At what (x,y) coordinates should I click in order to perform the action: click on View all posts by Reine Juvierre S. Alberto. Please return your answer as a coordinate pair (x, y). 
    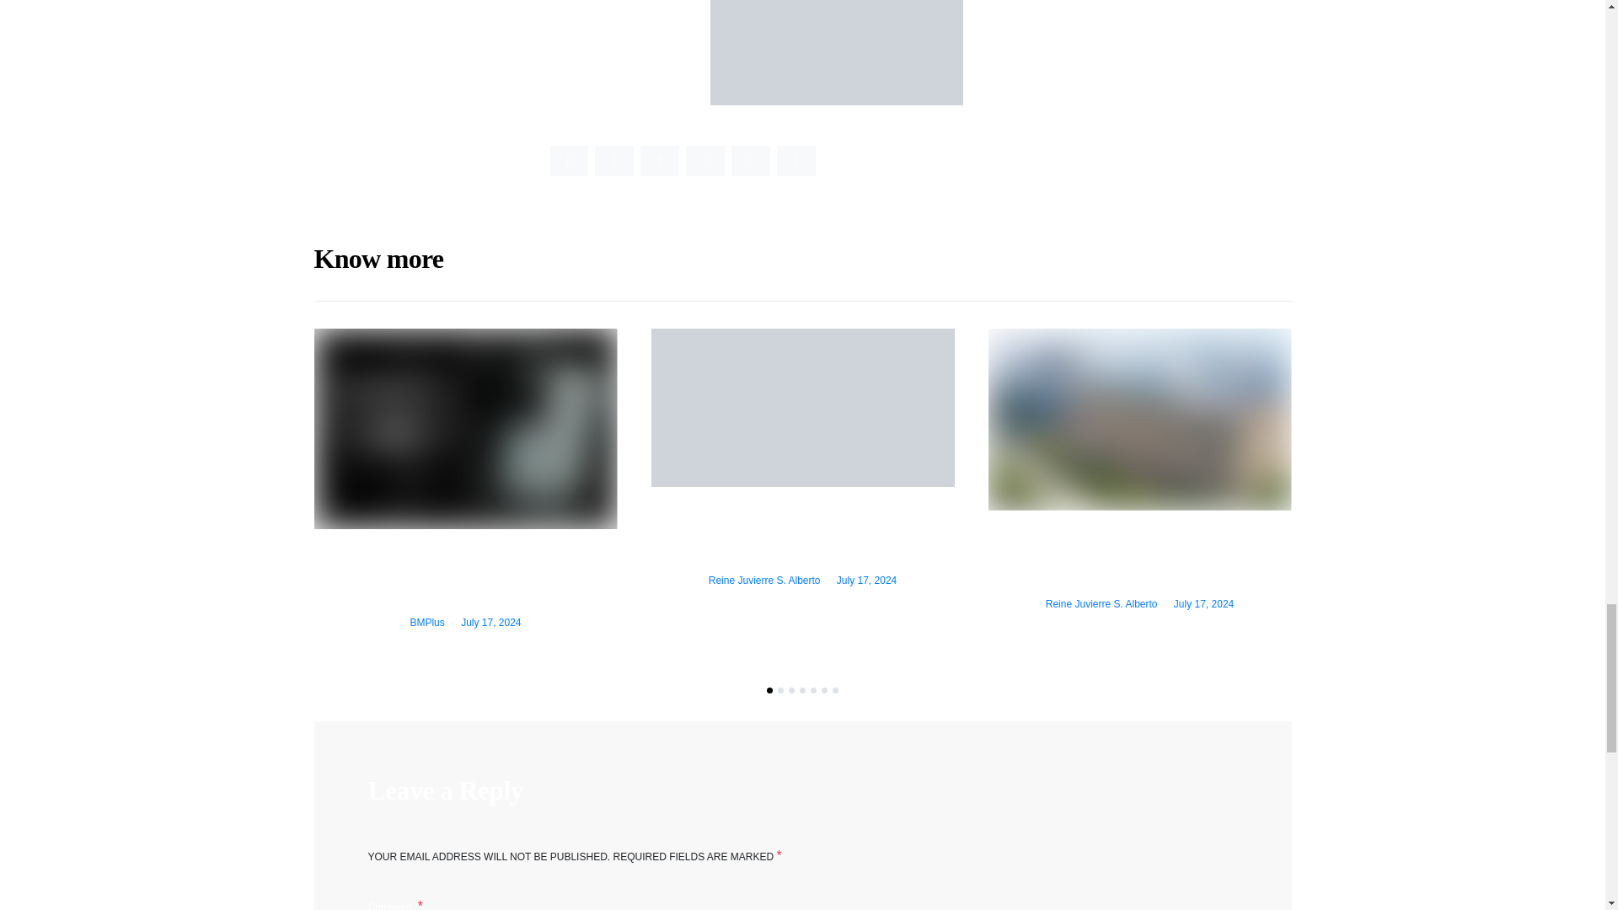
    Looking at the image, I should click on (1101, 603).